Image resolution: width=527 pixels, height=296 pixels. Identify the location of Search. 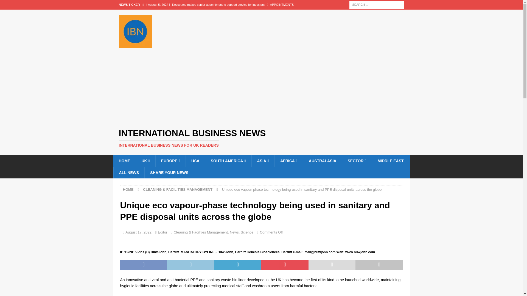
(20, 4).